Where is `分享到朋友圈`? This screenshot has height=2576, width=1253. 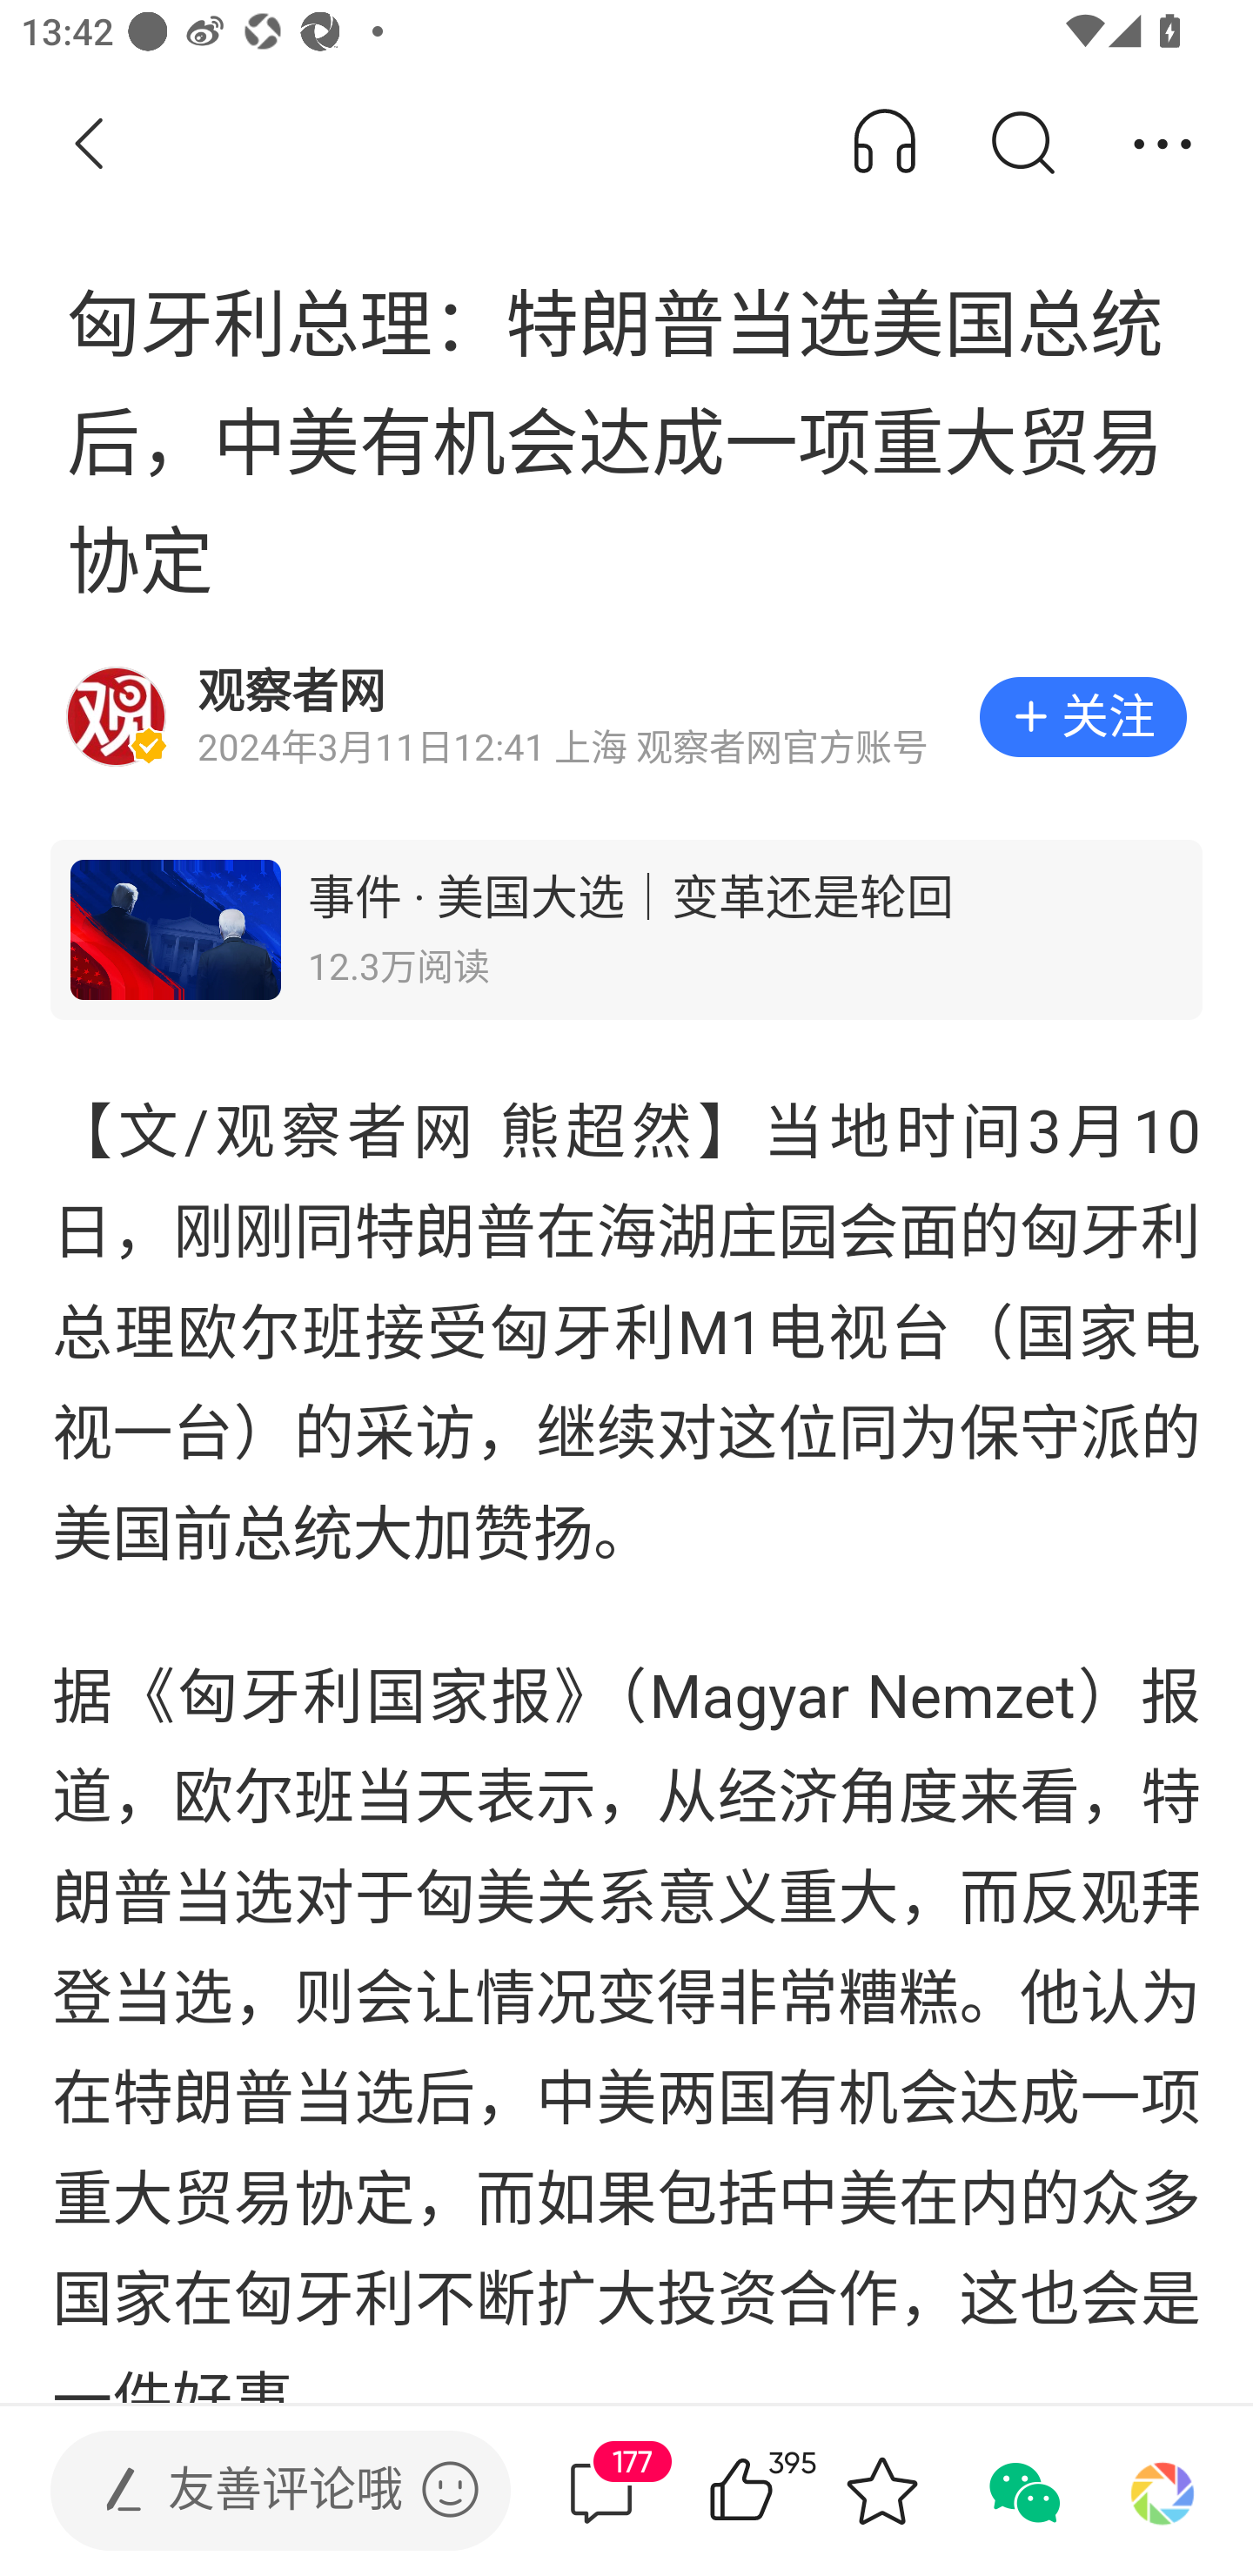 分享到朋友圈 is located at coordinates (1163, 2491).